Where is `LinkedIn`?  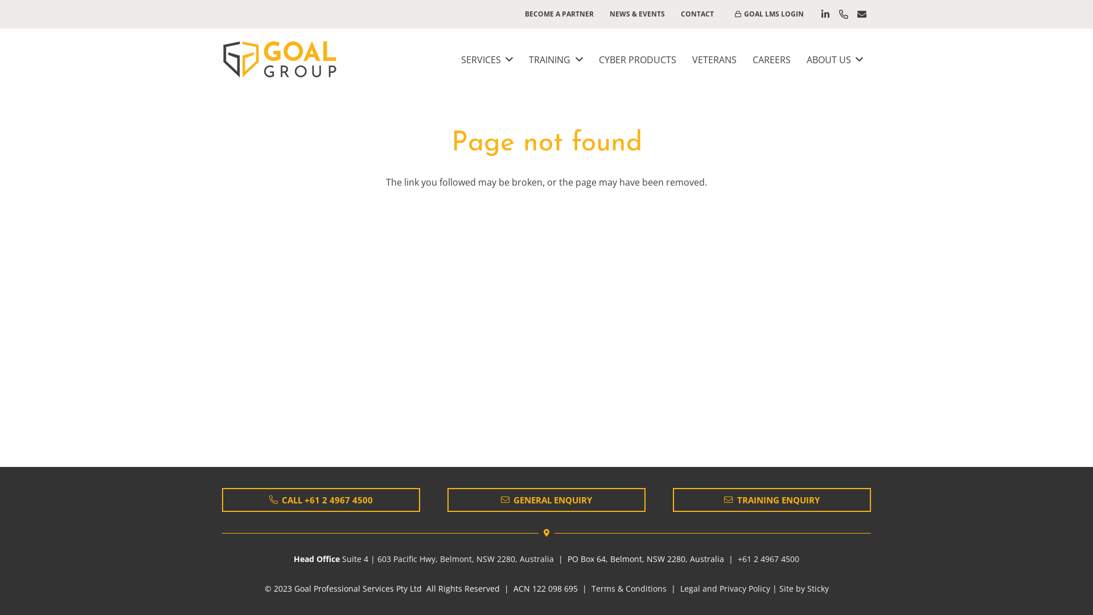
LinkedIn is located at coordinates (825, 14).